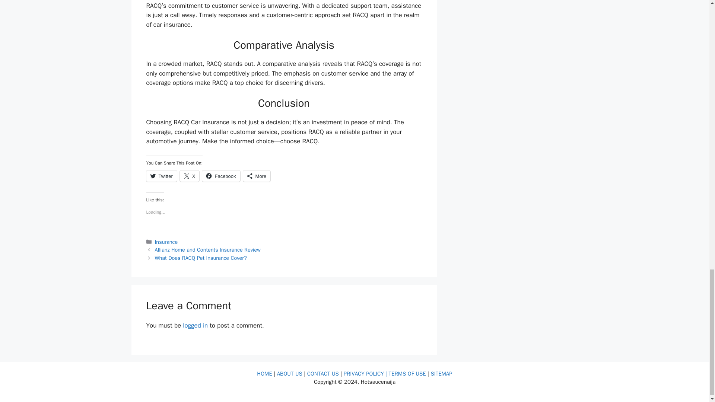 The width and height of the screenshot is (715, 402). Describe the element at coordinates (190, 176) in the screenshot. I see `Click to share on X` at that location.